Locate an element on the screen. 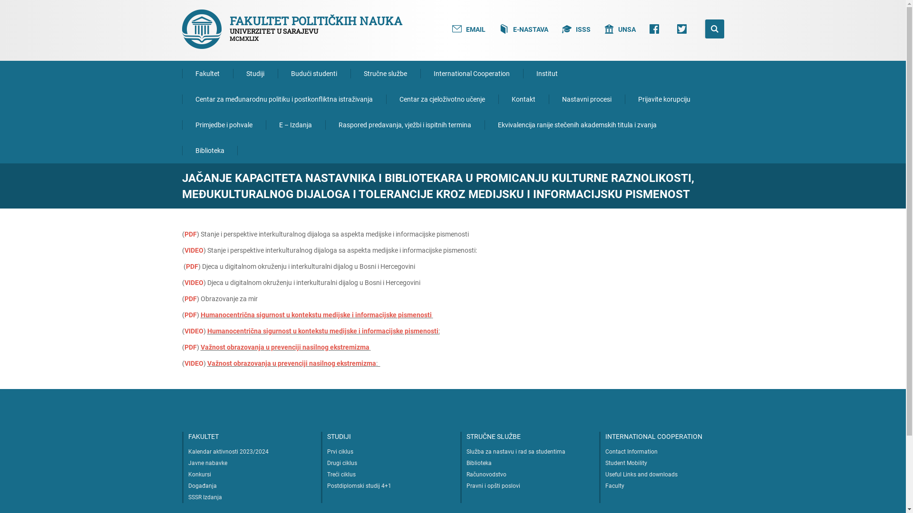 The image size is (913, 513). EMAIL is located at coordinates (469, 29).